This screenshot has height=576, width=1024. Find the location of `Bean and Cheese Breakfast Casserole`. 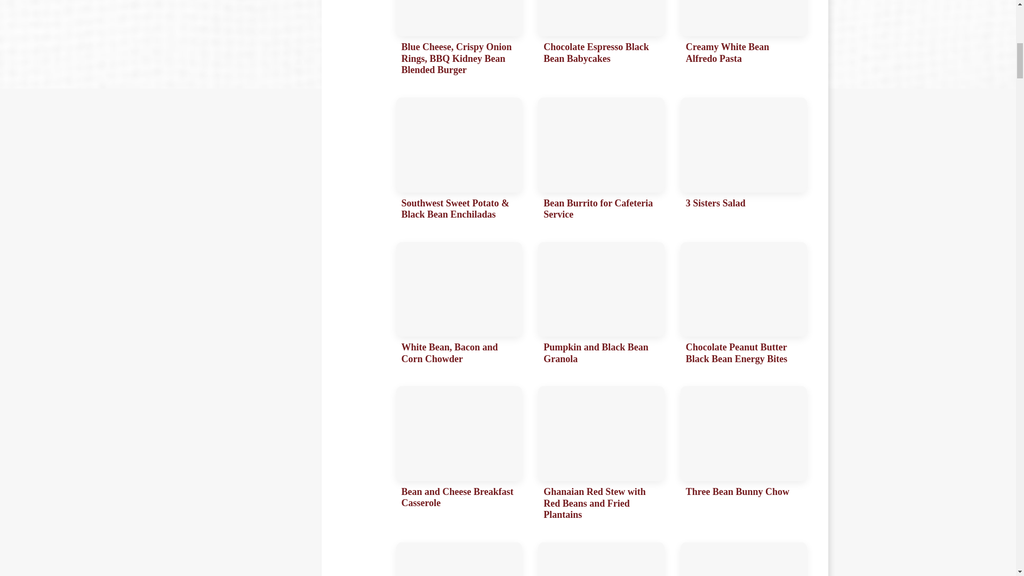

Bean and Cheese Breakfast Casserole is located at coordinates (459, 455).